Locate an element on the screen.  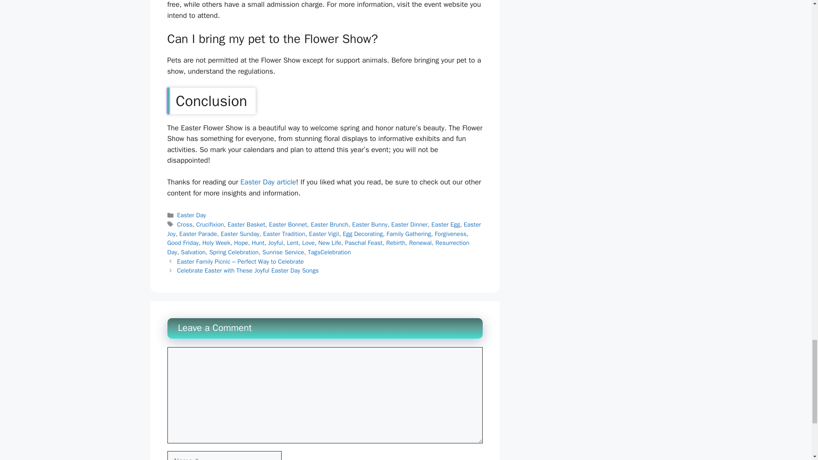
Easter Sunday is located at coordinates (240, 234).